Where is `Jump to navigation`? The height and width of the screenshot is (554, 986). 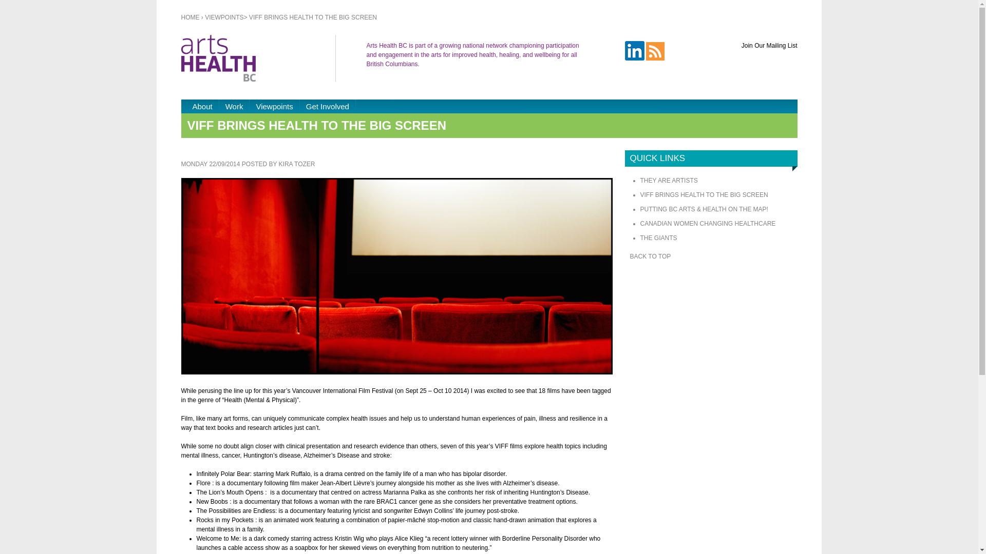 Jump to navigation is located at coordinates (489, 2).